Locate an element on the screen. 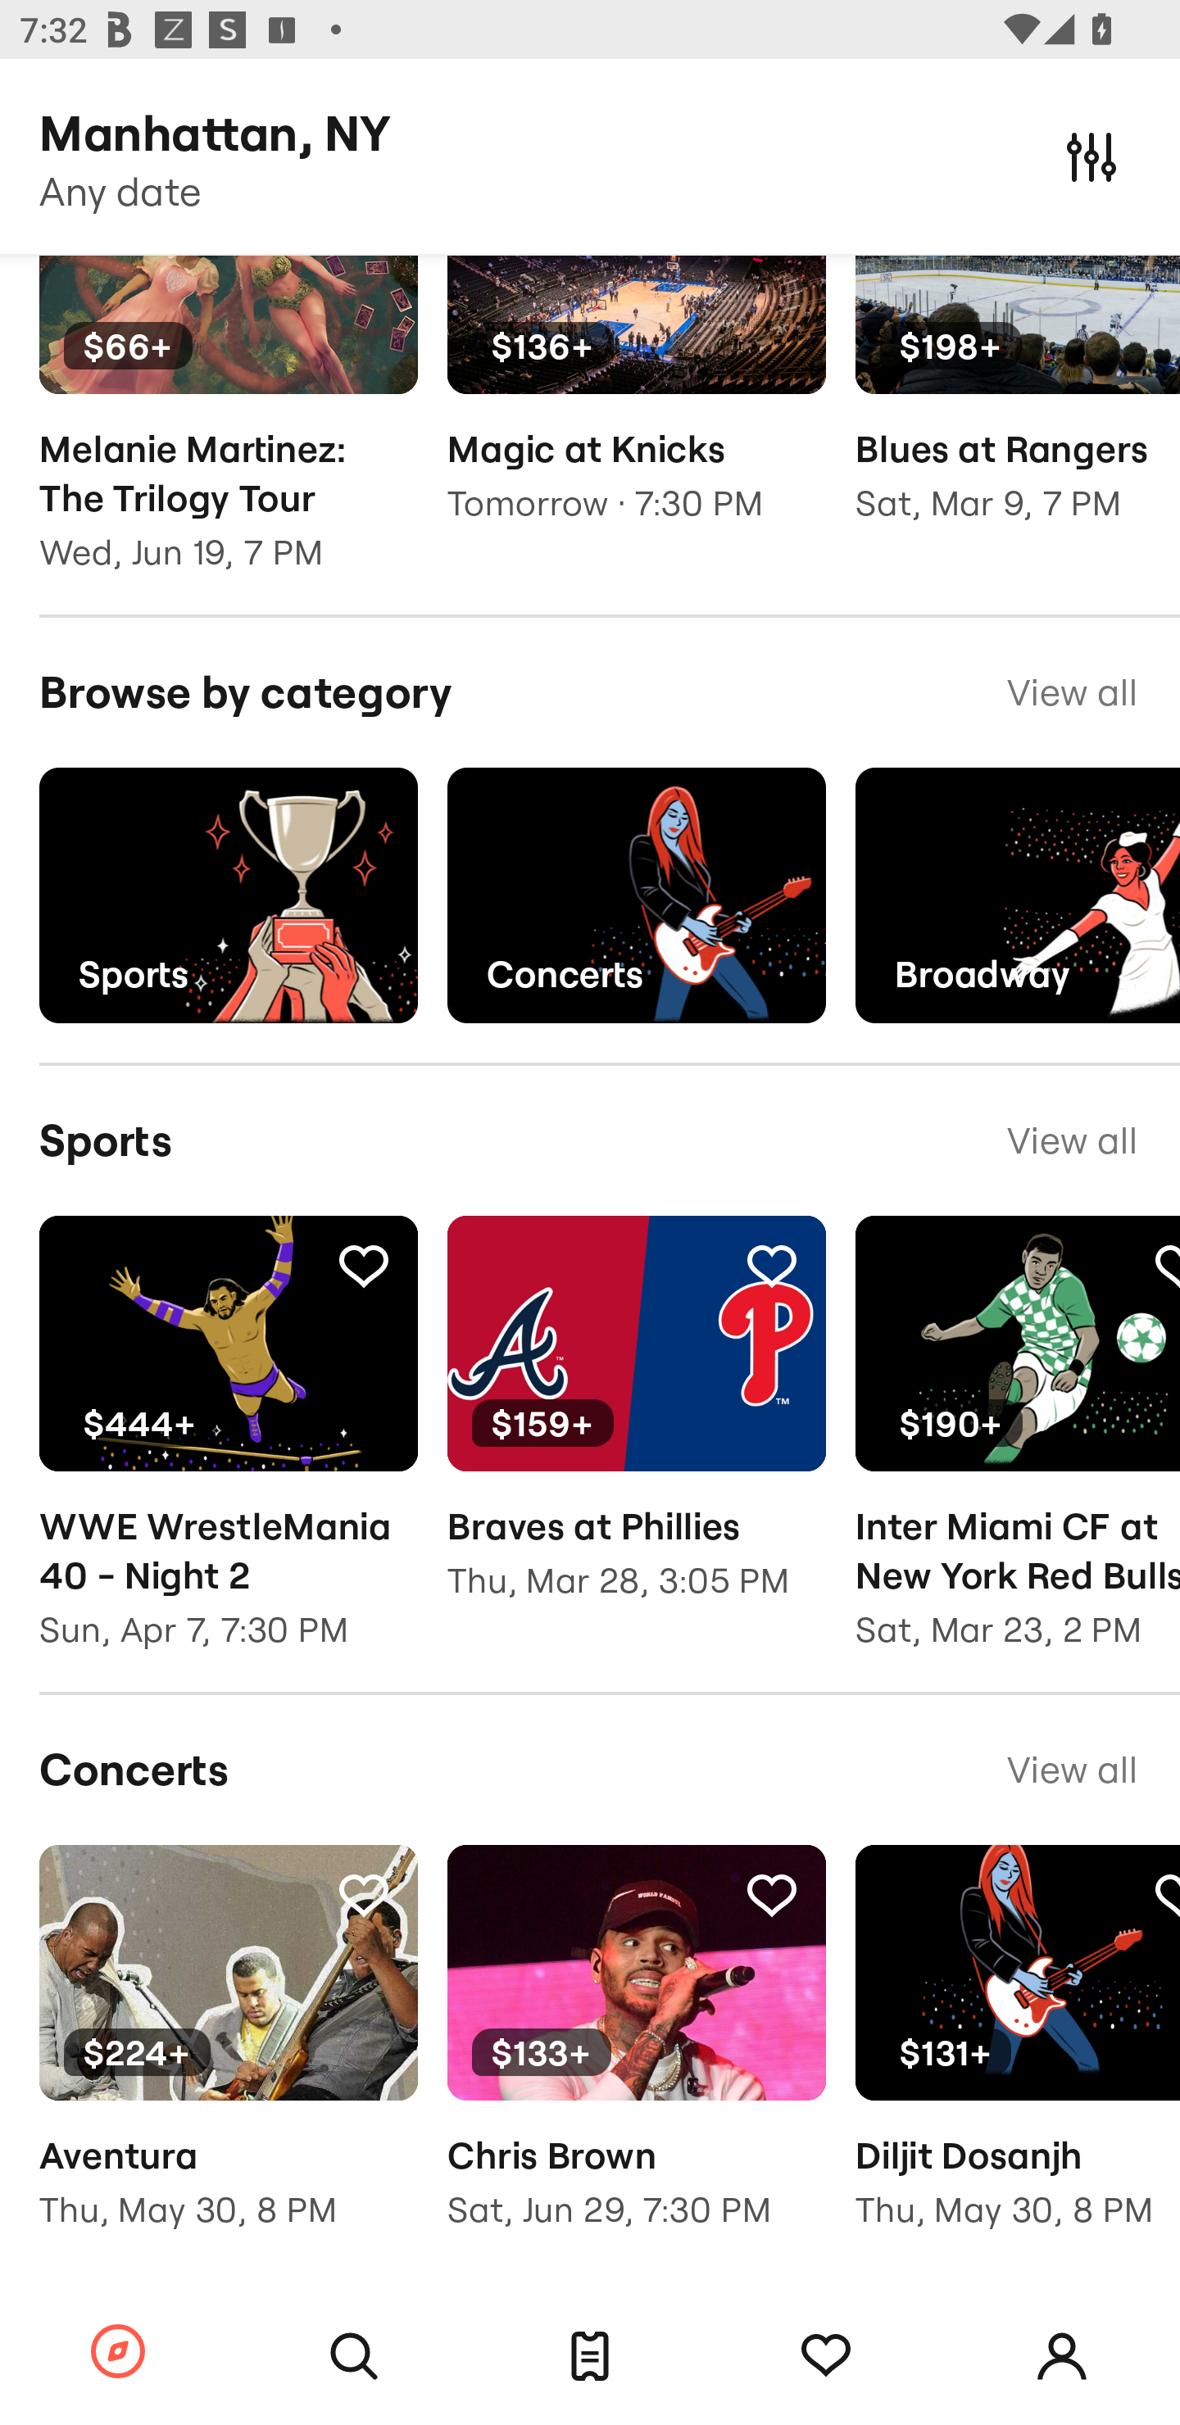 This screenshot has height=2425, width=1180. Concerts is located at coordinates (636, 896).